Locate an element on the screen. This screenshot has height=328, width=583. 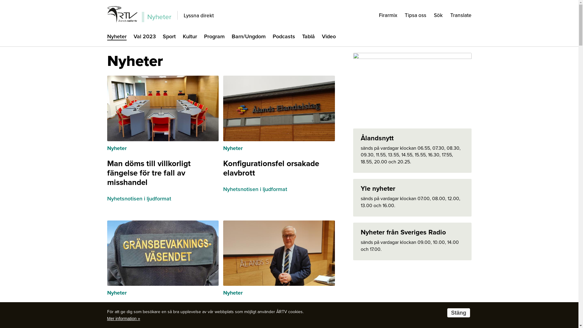
Nyhetsnotisen i ljudformat is located at coordinates (255, 190).